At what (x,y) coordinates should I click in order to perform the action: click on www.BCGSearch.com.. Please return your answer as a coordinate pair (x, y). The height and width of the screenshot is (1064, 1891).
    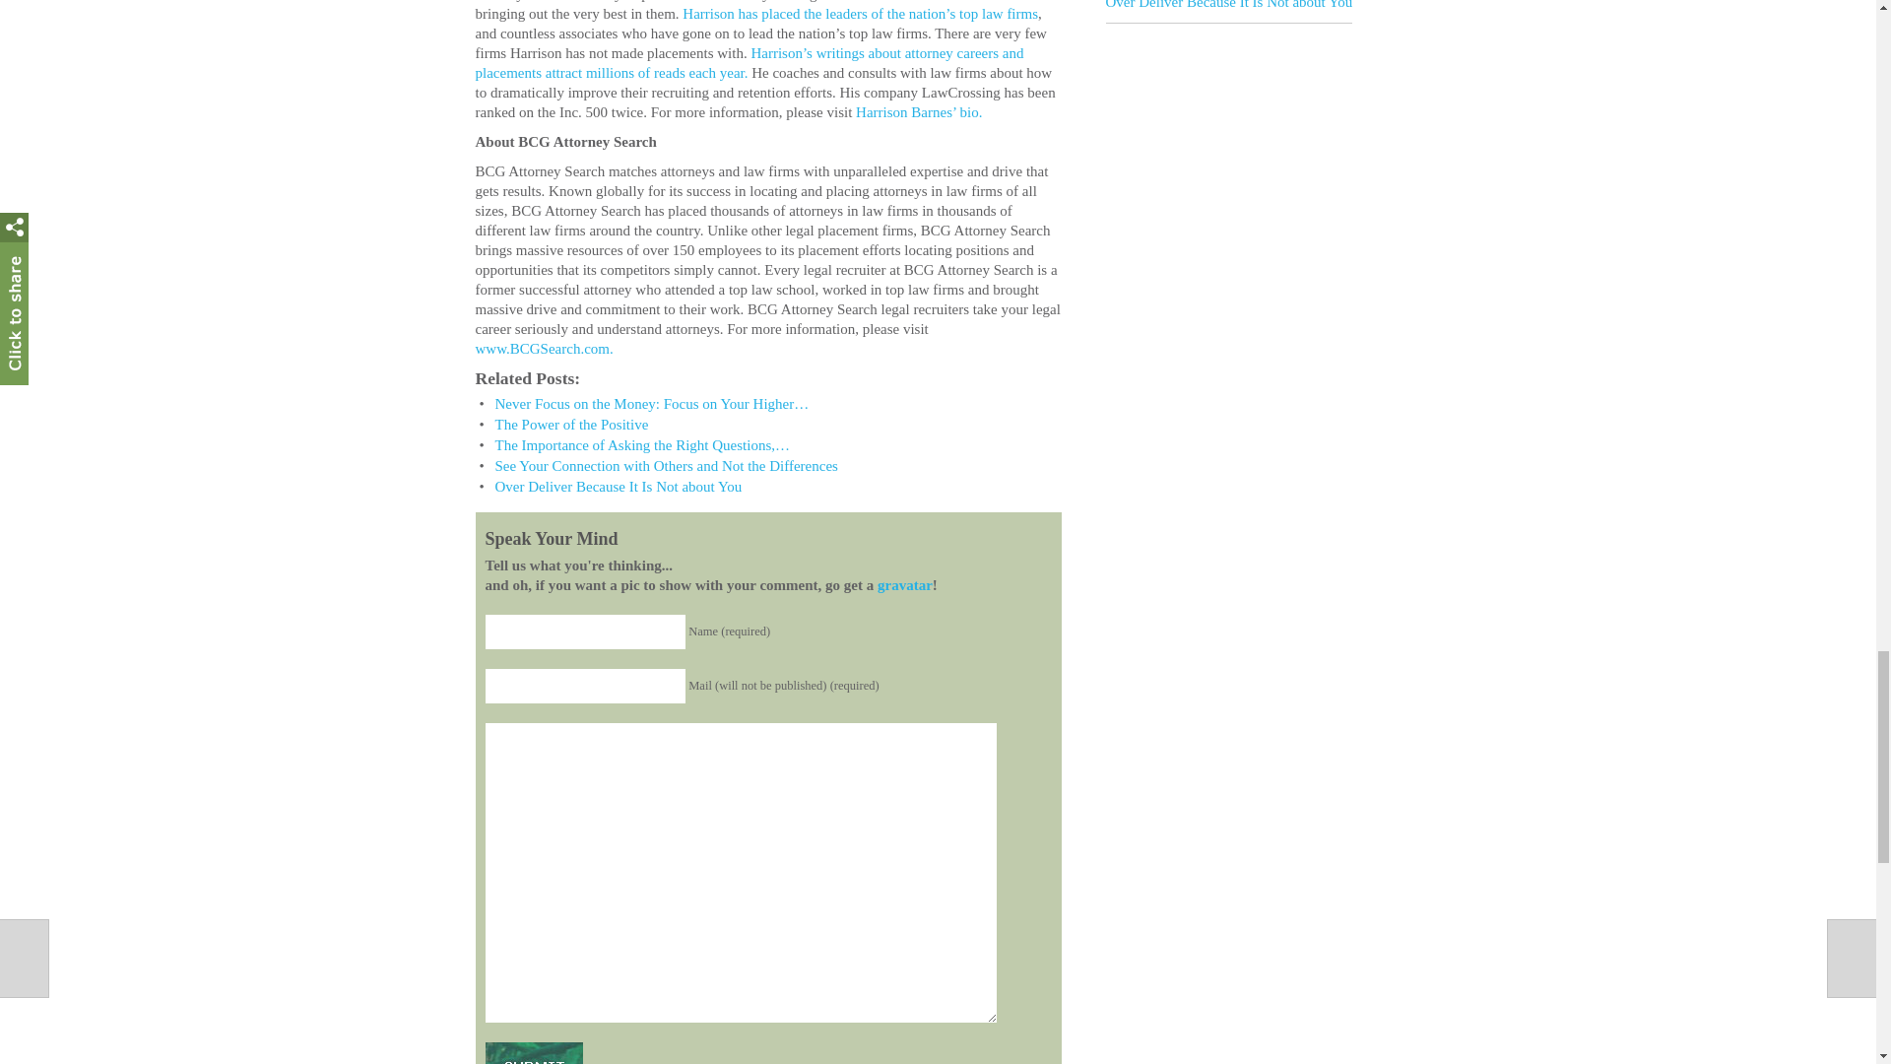
    Looking at the image, I should click on (544, 348).